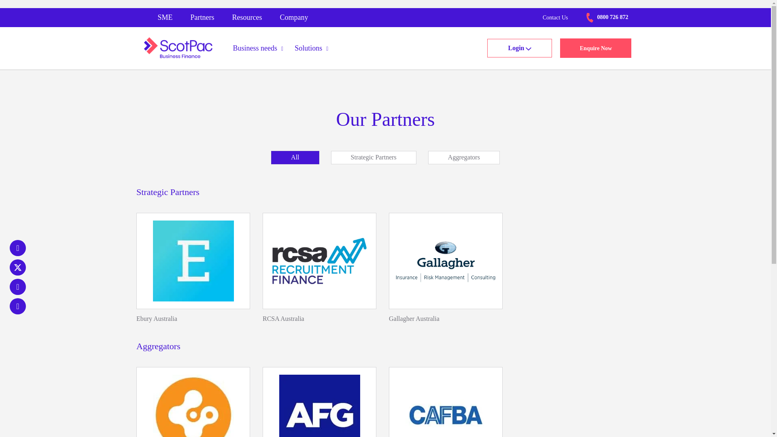  I want to click on SME, so click(165, 17).